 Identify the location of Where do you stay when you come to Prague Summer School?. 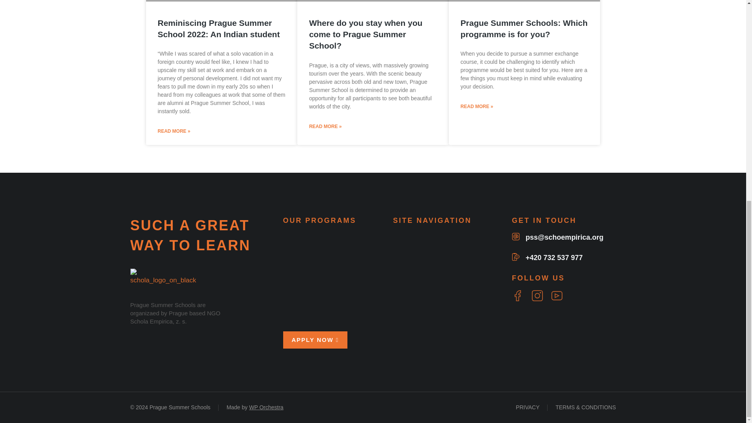
(365, 34).